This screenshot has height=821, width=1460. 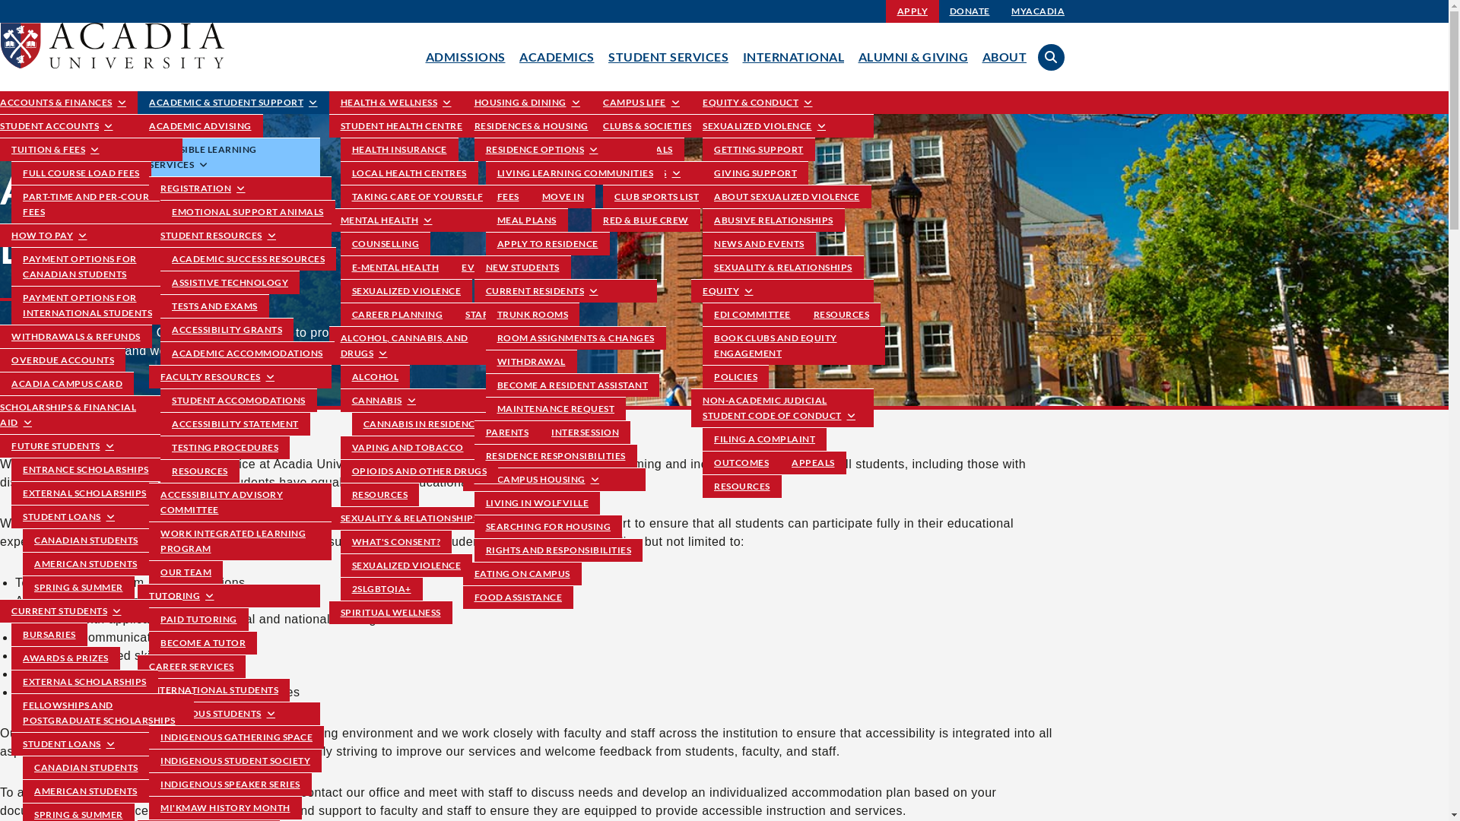 I want to click on STAFF, so click(x=480, y=315).